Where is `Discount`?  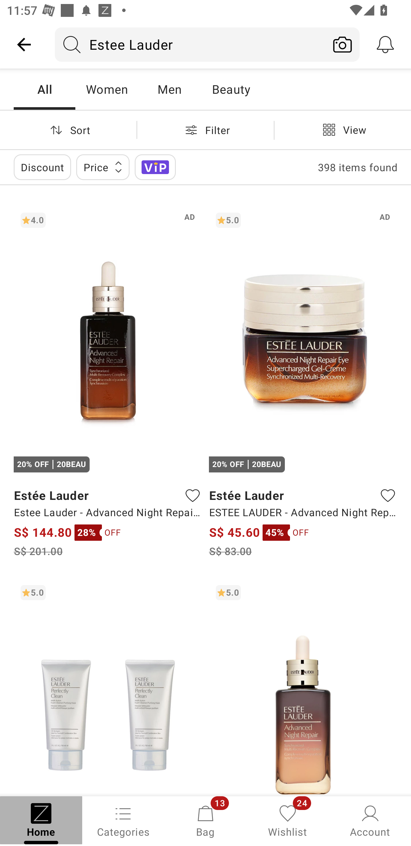
Discount is located at coordinates (42, 167).